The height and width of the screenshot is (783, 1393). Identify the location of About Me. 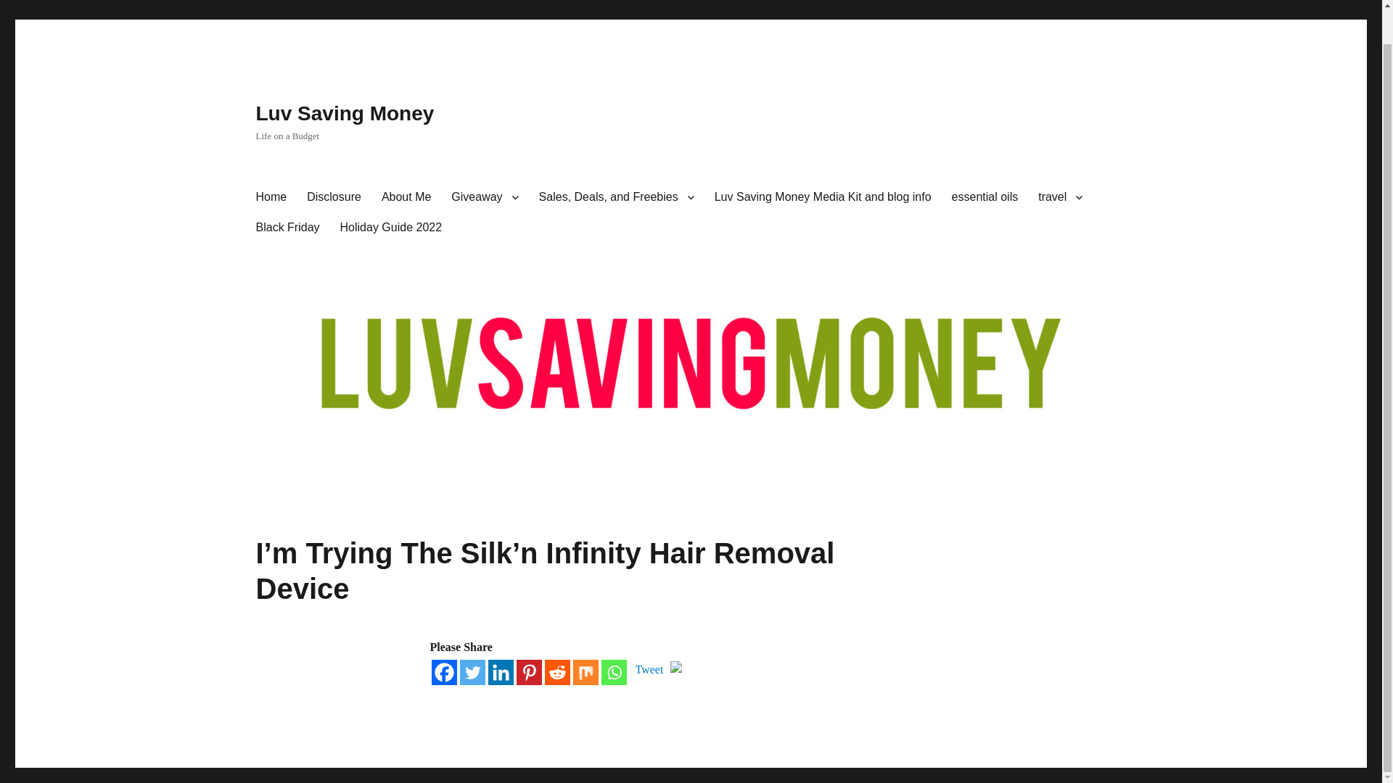
(406, 196).